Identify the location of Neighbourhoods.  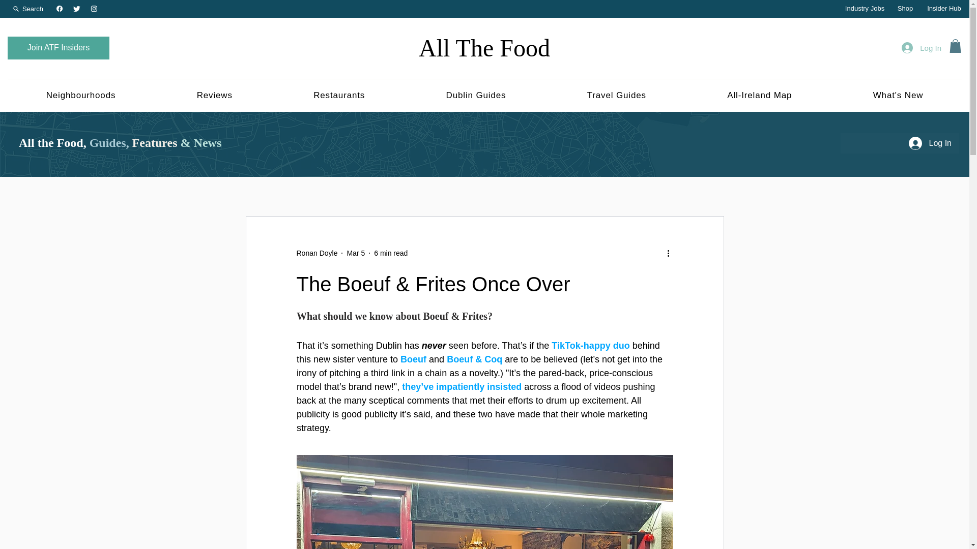
(81, 95).